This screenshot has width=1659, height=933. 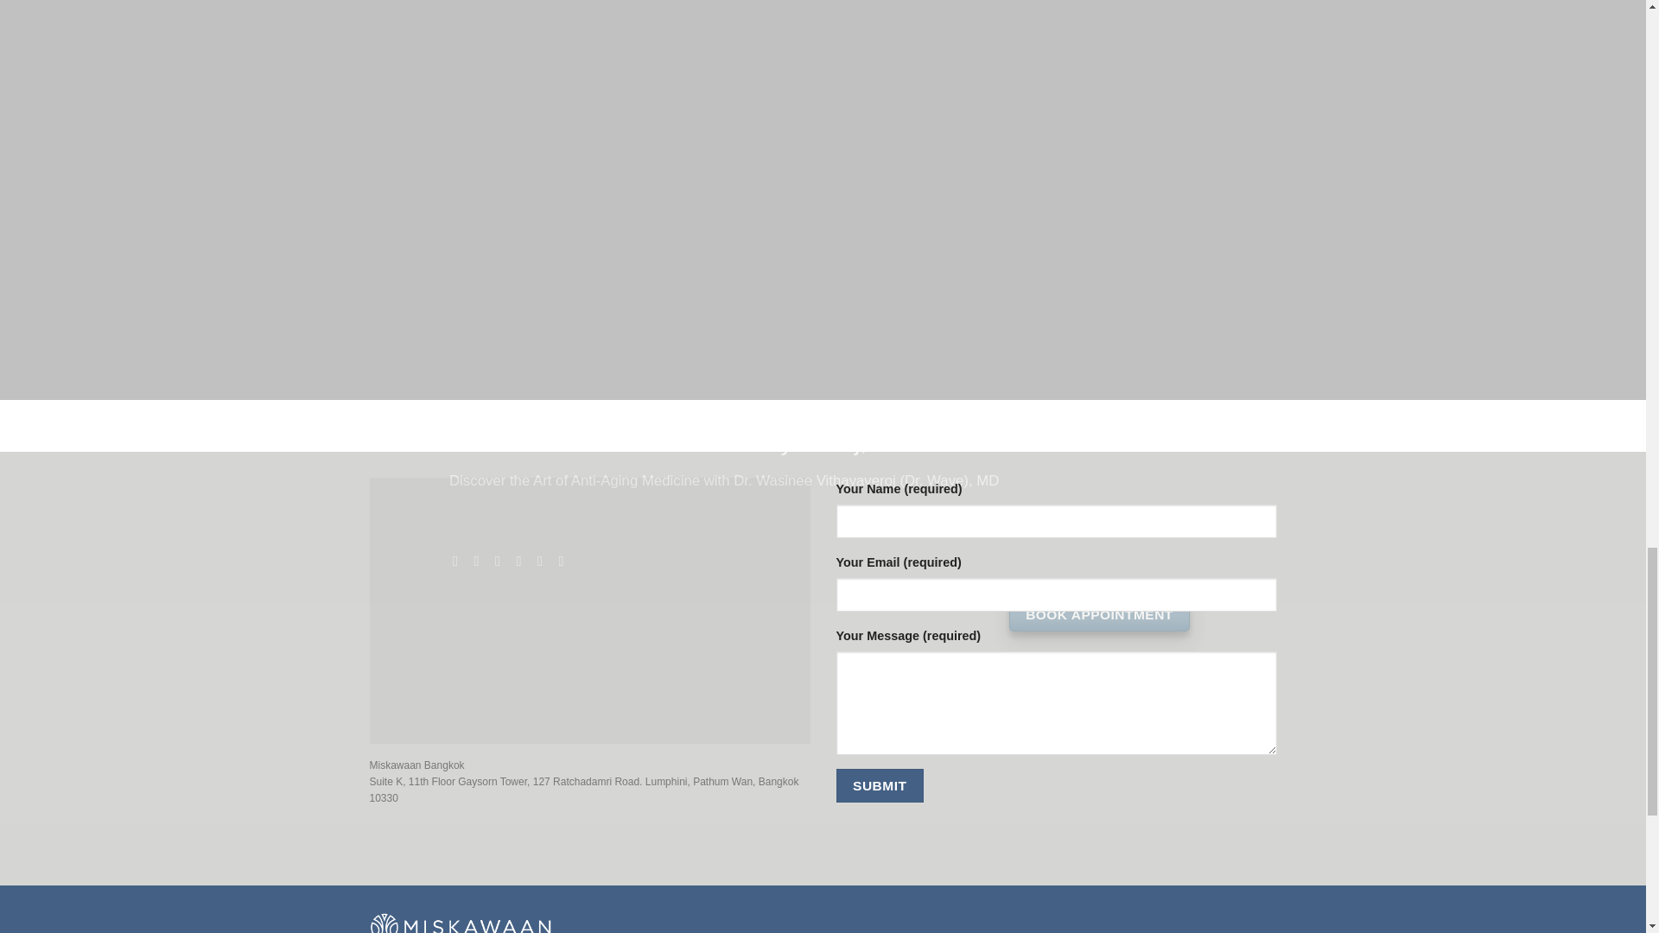 I want to click on Submit, so click(x=880, y=784).